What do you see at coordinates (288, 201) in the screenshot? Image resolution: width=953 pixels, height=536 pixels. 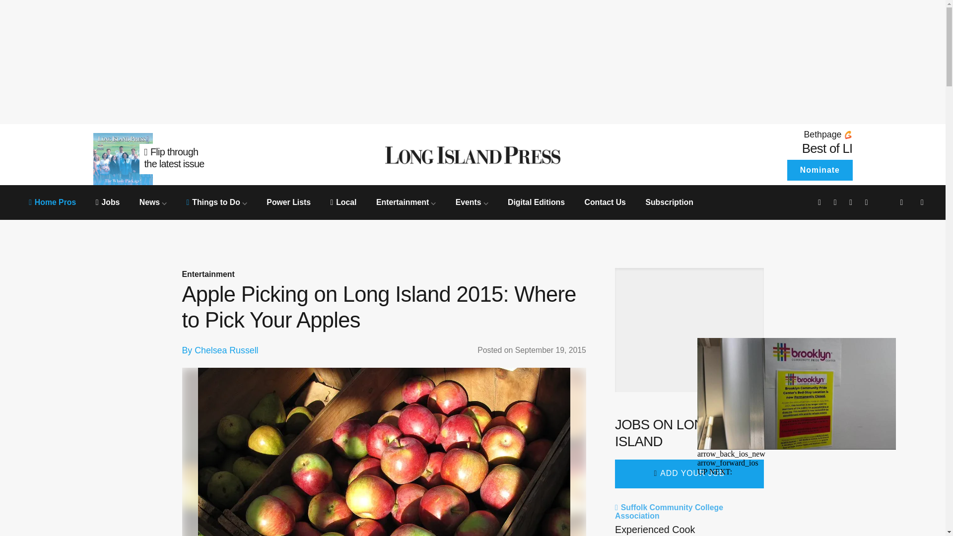 I see `Power Lists` at bounding box center [288, 201].